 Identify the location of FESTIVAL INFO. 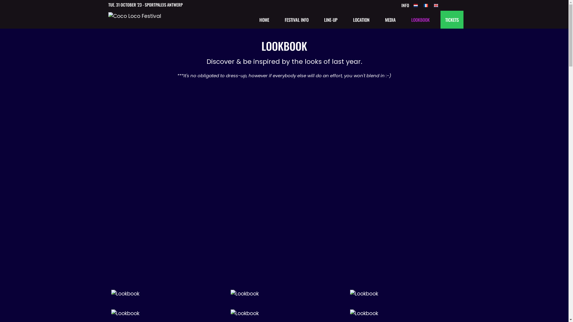
(297, 20).